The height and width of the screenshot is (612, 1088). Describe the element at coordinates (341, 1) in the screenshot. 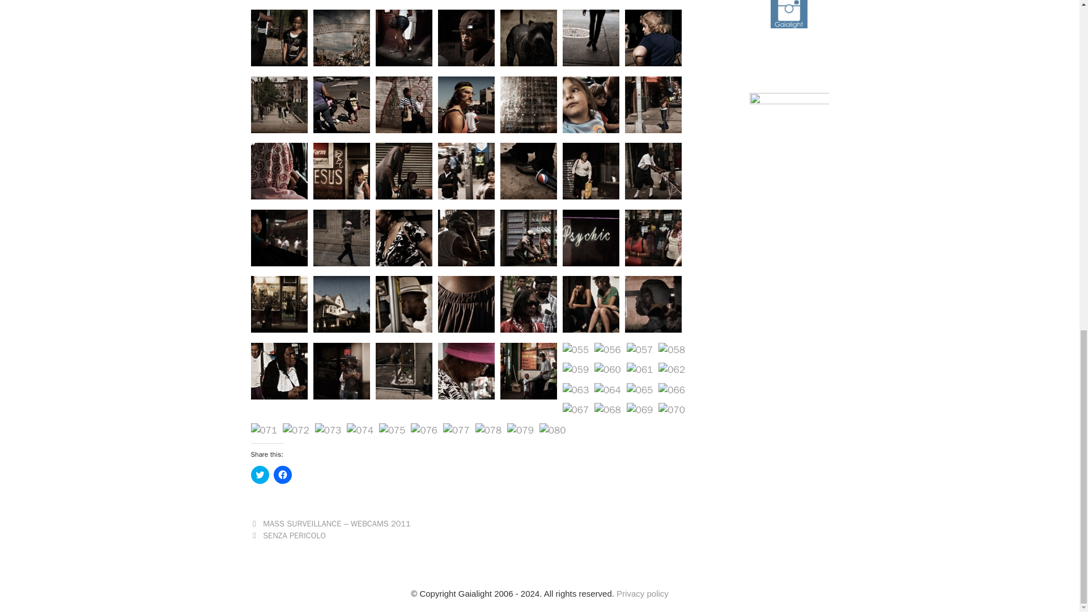

I see `BROOKLYN BUZZ, 2010-2012` at that location.